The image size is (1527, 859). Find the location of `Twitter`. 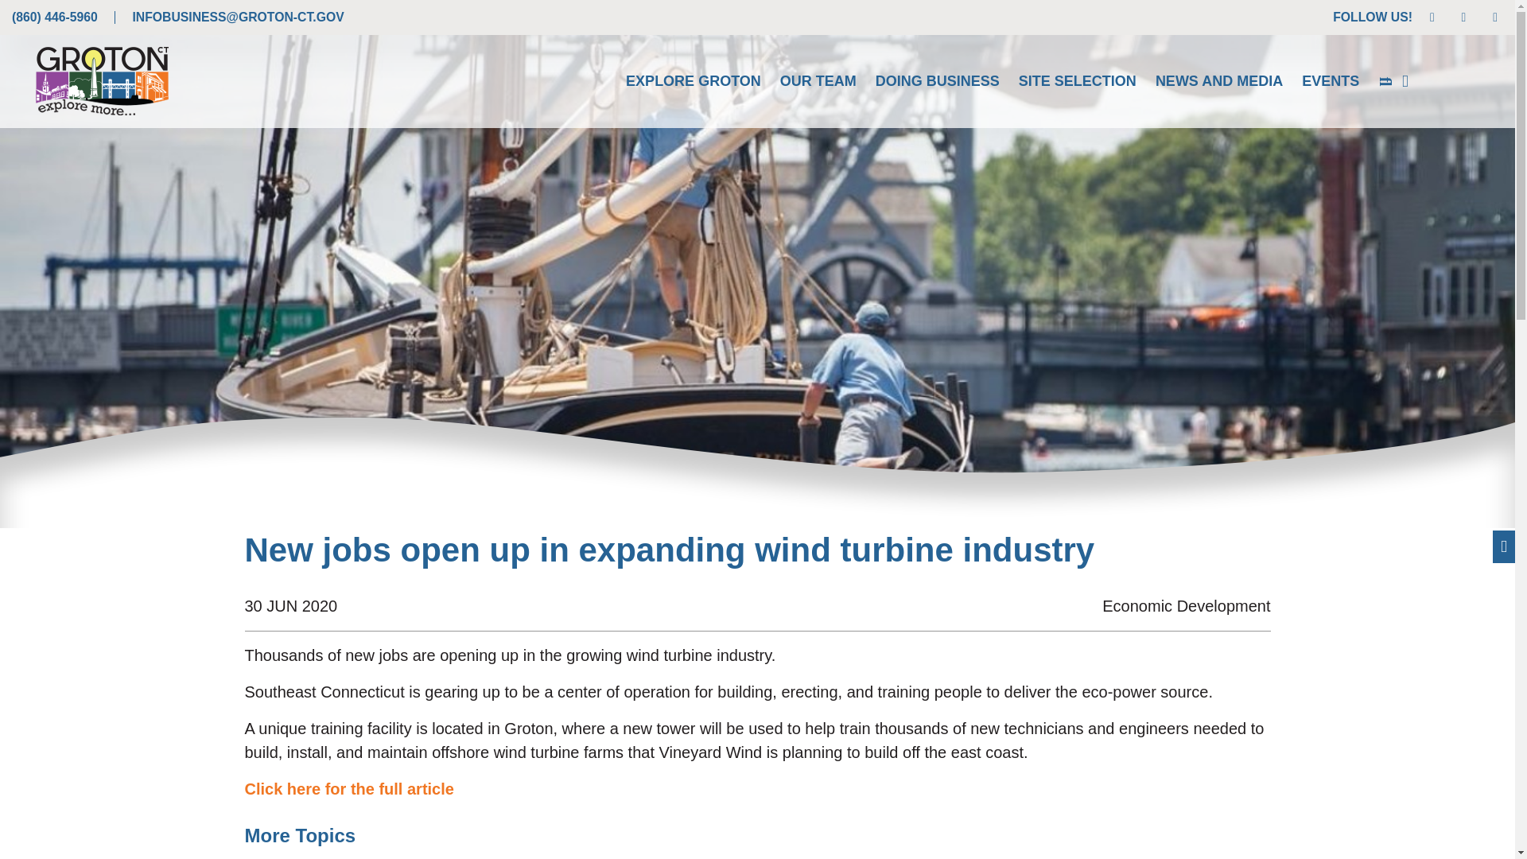

Twitter is located at coordinates (1463, 17).